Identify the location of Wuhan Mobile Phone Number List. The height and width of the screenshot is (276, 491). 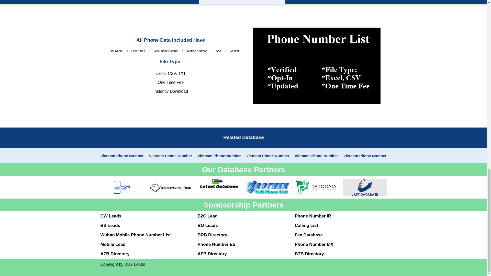
(135, 235).